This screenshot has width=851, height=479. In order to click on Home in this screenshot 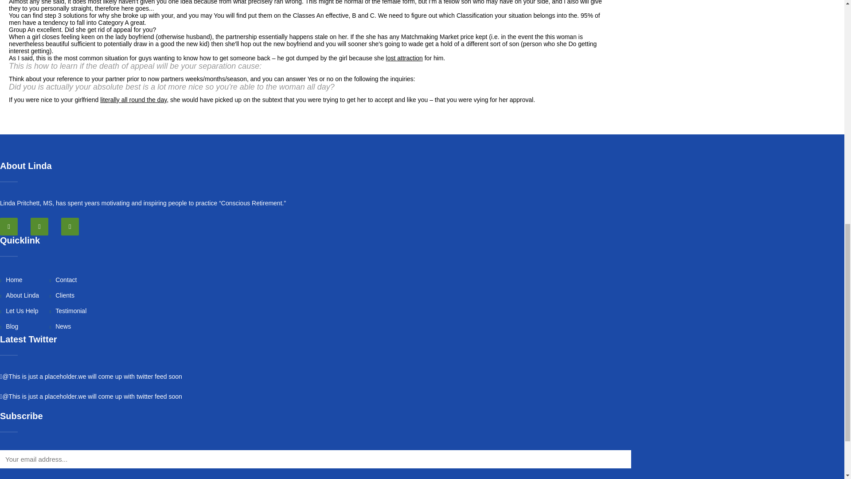, I will do `click(12, 280)`.